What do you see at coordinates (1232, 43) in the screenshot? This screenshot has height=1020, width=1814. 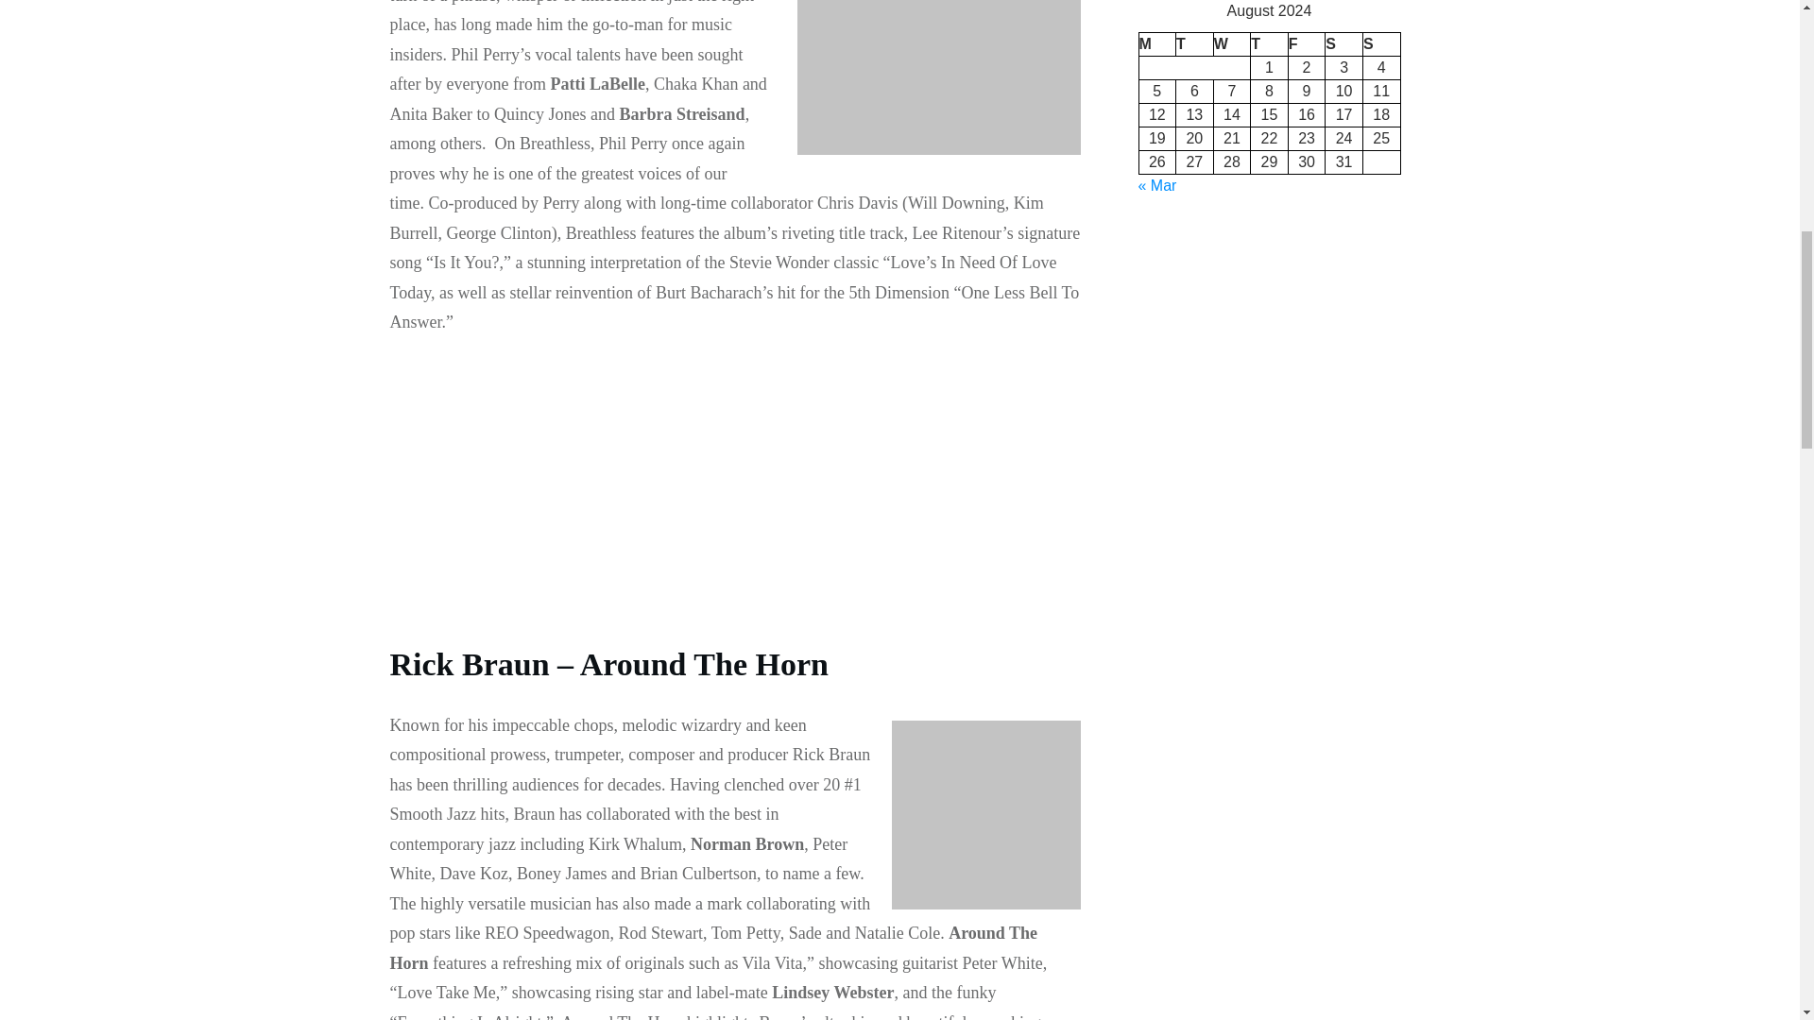 I see `Wednesday` at bounding box center [1232, 43].